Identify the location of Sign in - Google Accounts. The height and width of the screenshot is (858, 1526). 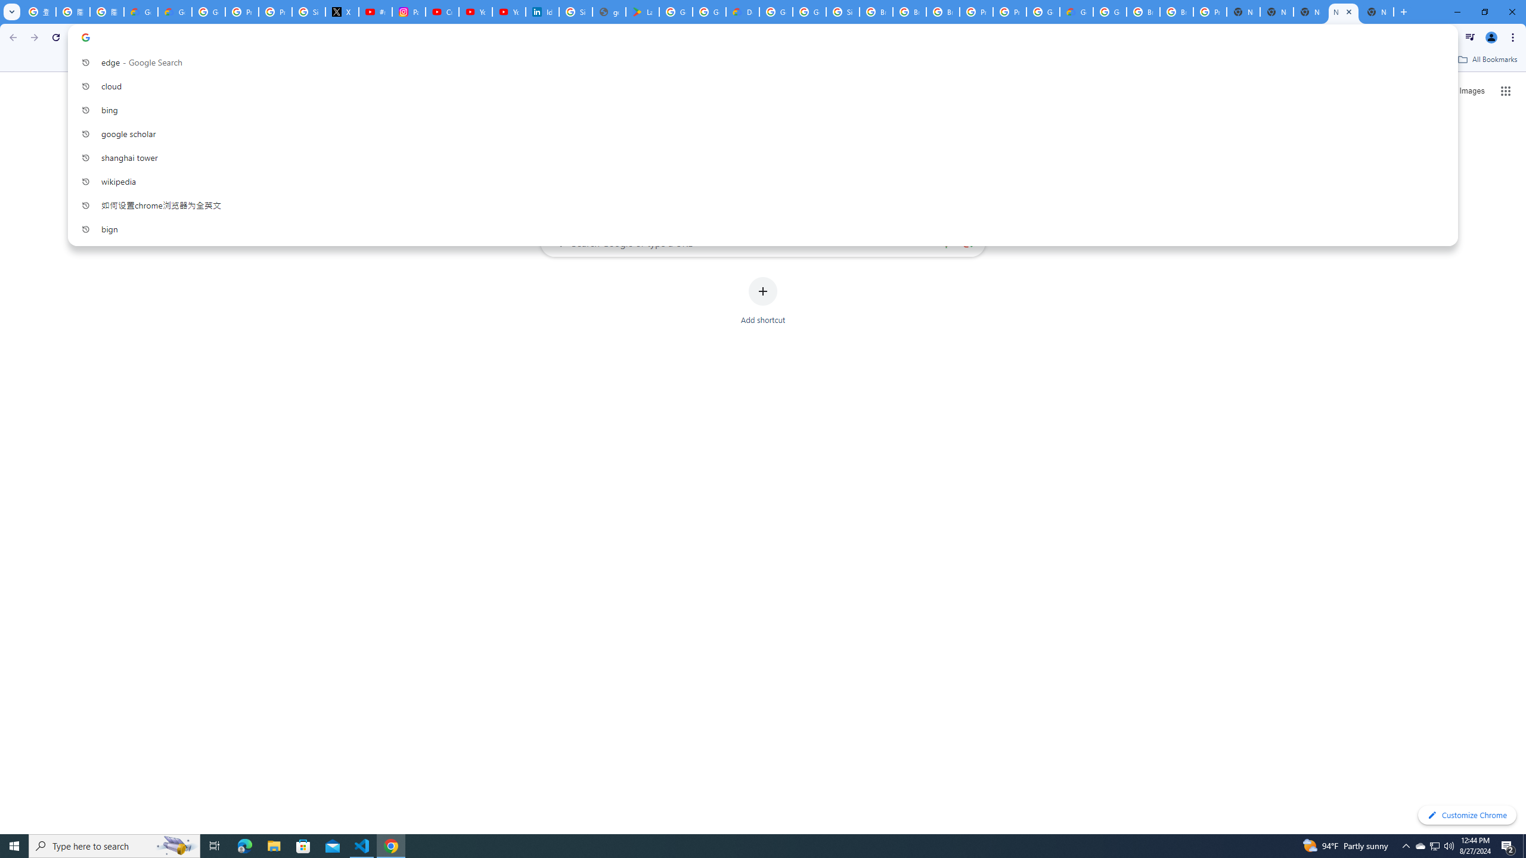
(843, 12).